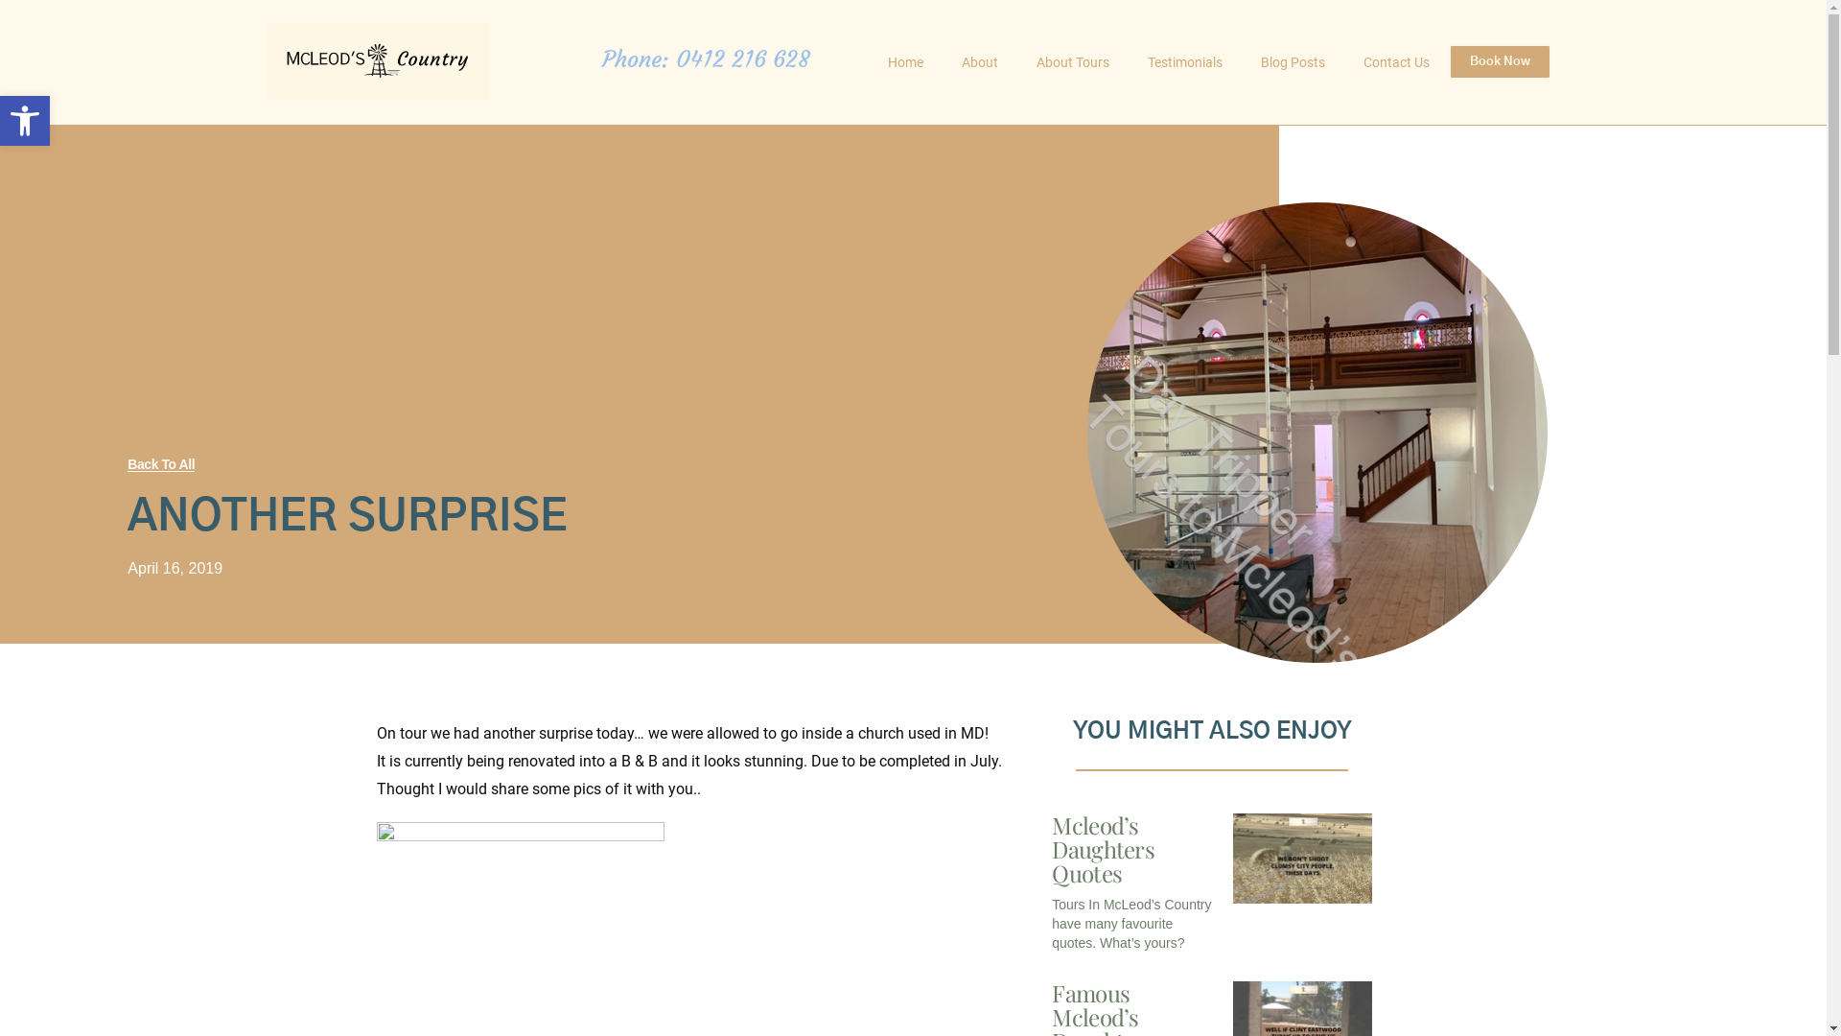  I want to click on Phone: 0412 216 628, so click(706, 59).